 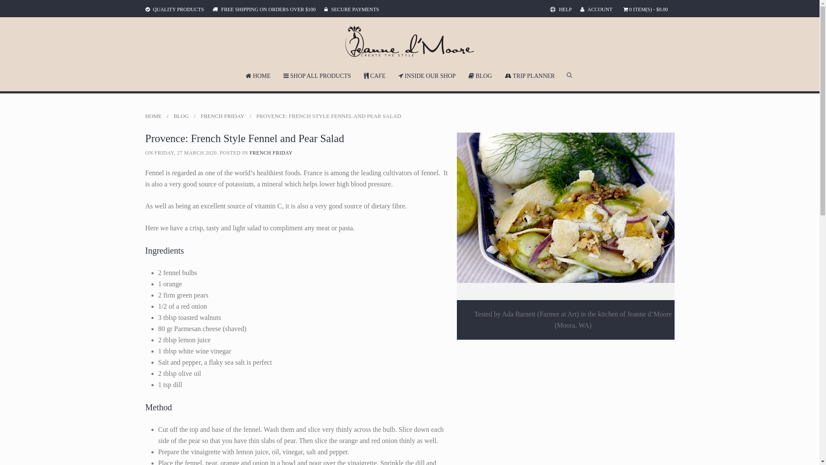 What do you see at coordinates (352, 9) in the screenshot?
I see `SECURE PAYMENTS` at bounding box center [352, 9].